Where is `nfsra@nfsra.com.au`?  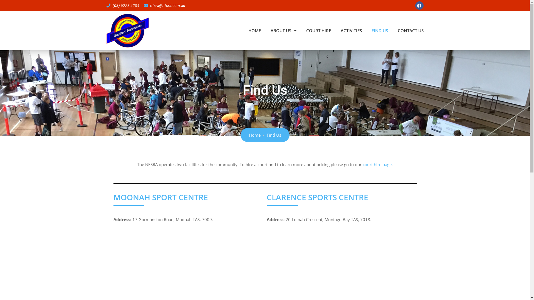 nfsra@nfsra.com.au is located at coordinates (165, 6).